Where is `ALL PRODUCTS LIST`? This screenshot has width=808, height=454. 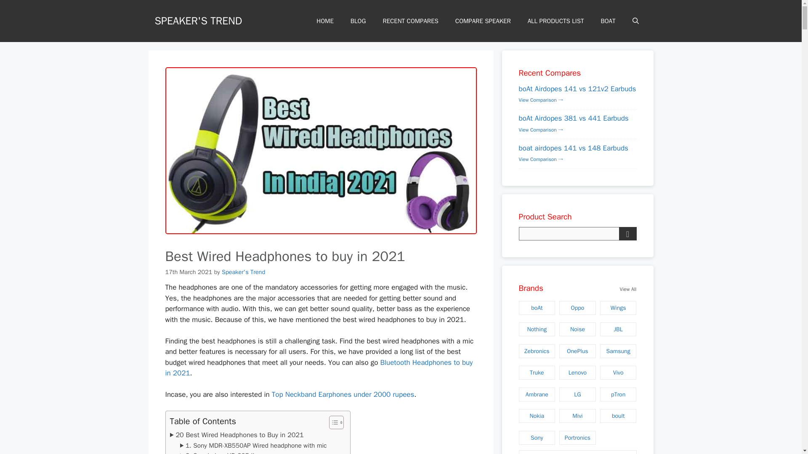 ALL PRODUCTS LIST is located at coordinates (555, 21).